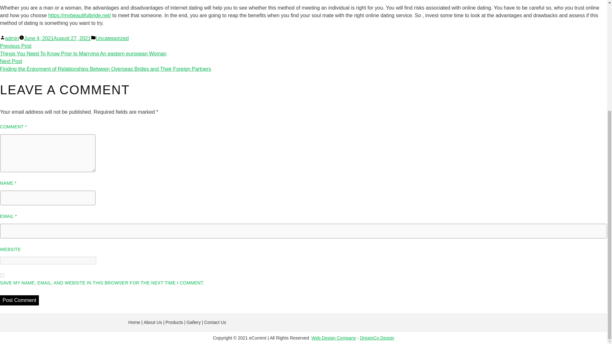 The height and width of the screenshot is (344, 612). What do you see at coordinates (12, 38) in the screenshot?
I see `admin` at bounding box center [12, 38].